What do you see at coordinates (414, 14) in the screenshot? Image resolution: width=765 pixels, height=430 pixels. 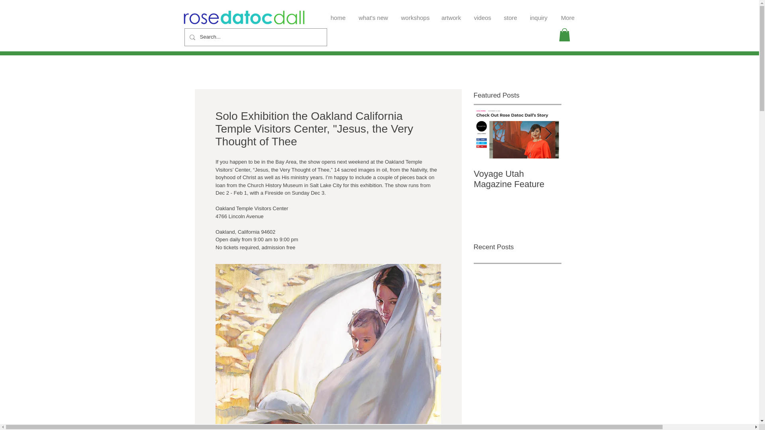 I see `workshops` at bounding box center [414, 14].